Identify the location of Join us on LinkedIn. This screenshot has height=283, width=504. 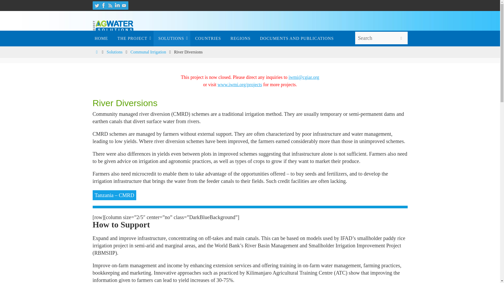
(117, 5).